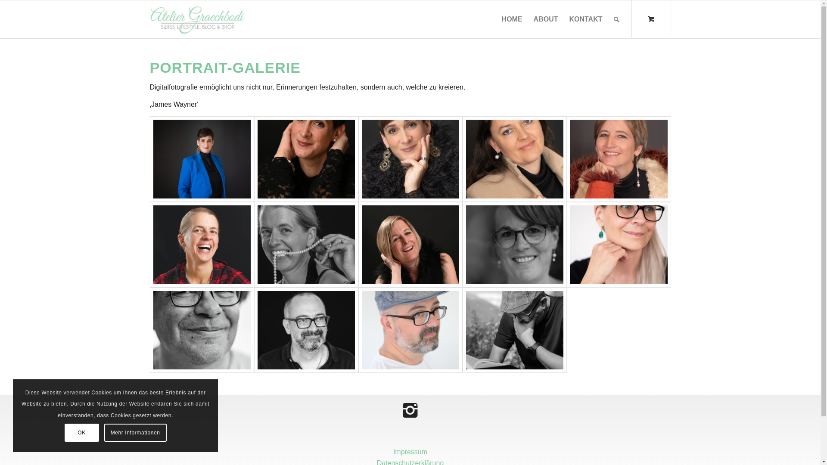 The width and height of the screenshot is (827, 465). What do you see at coordinates (619, 245) in the screenshot?
I see `EST_9780` at bounding box center [619, 245].